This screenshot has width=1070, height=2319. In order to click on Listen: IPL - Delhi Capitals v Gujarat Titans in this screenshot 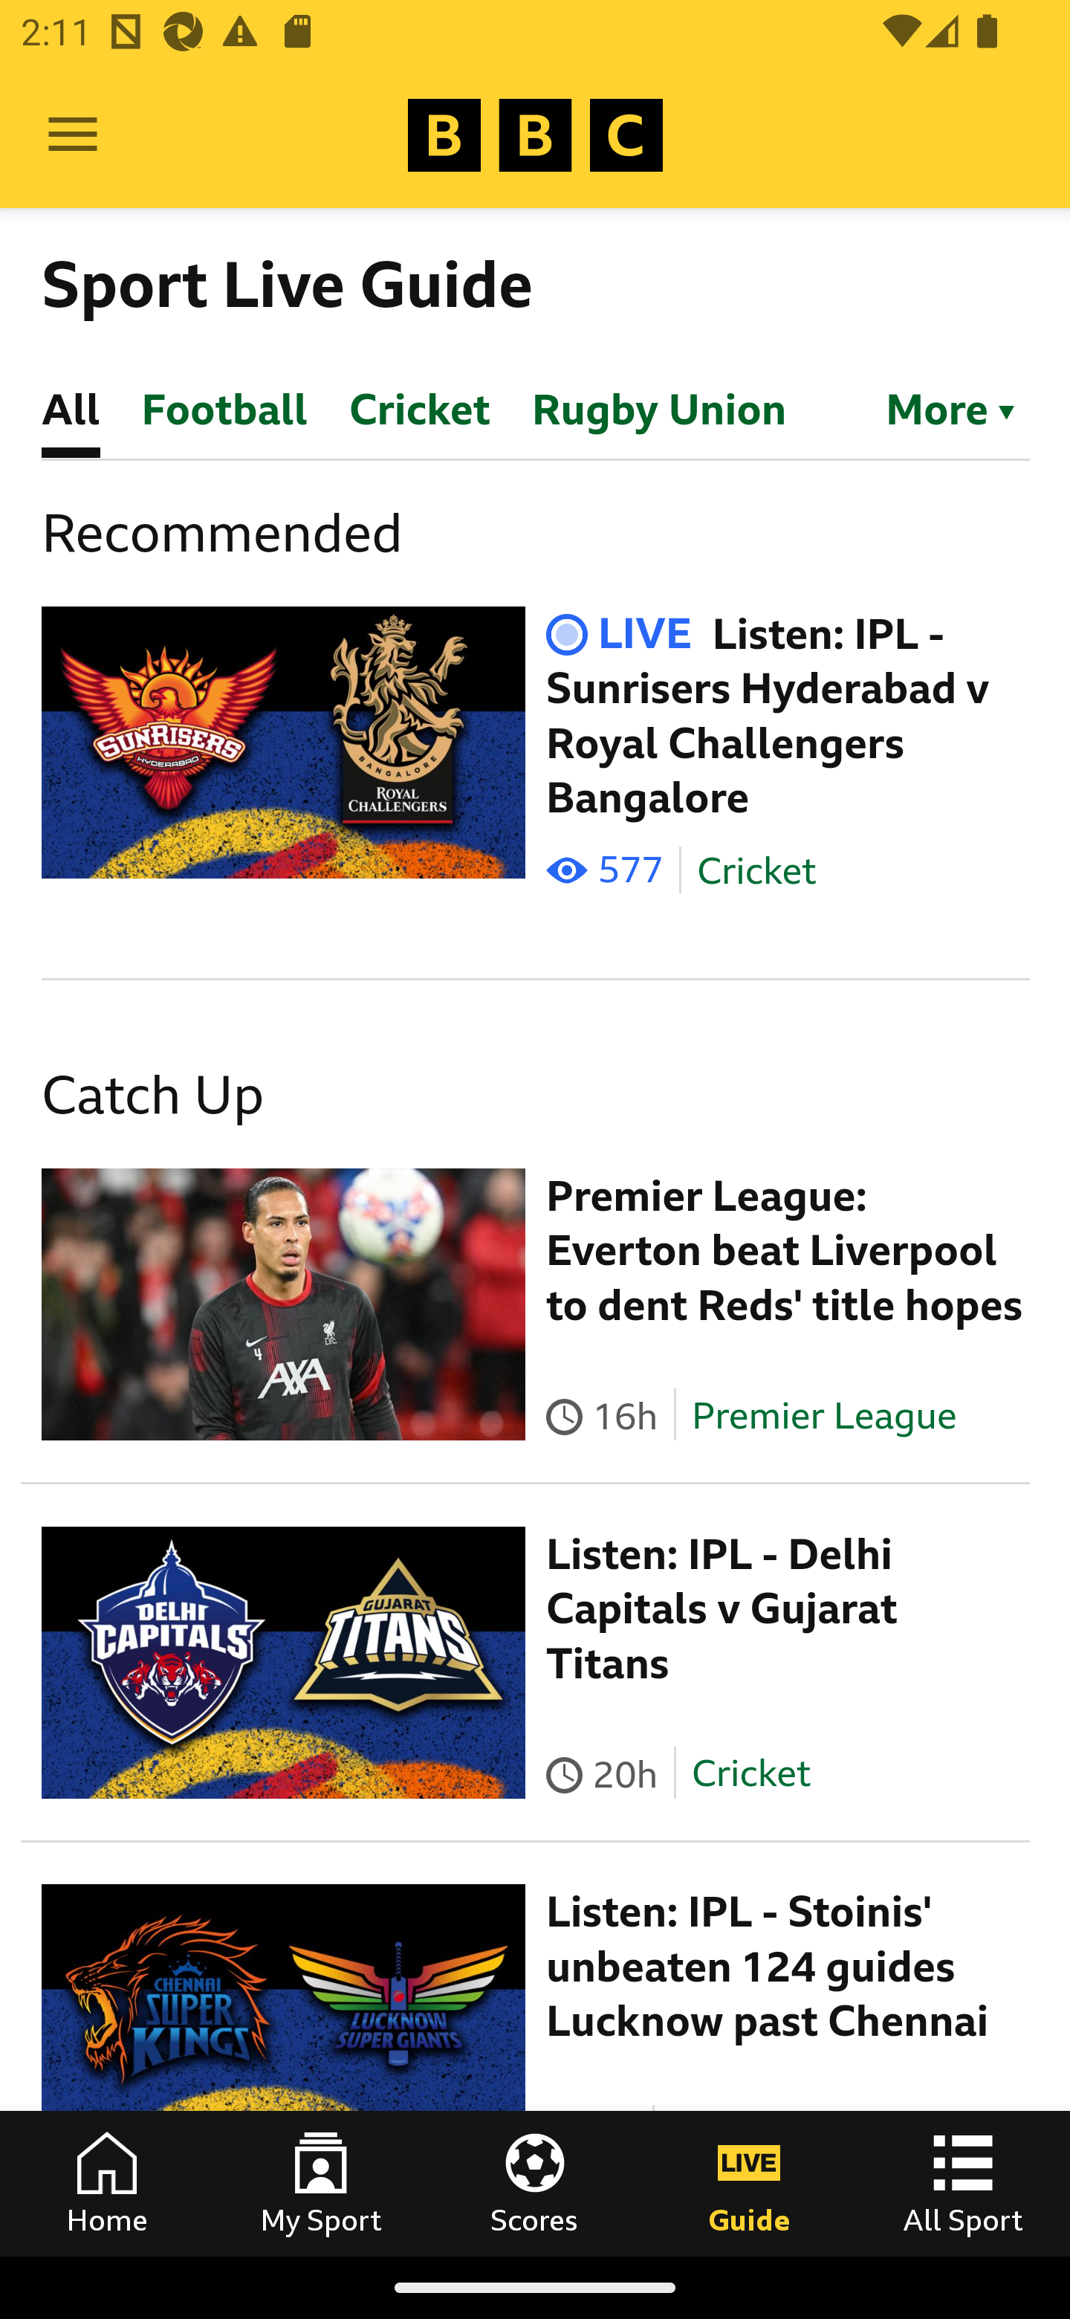, I will do `click(722, 1610)`.